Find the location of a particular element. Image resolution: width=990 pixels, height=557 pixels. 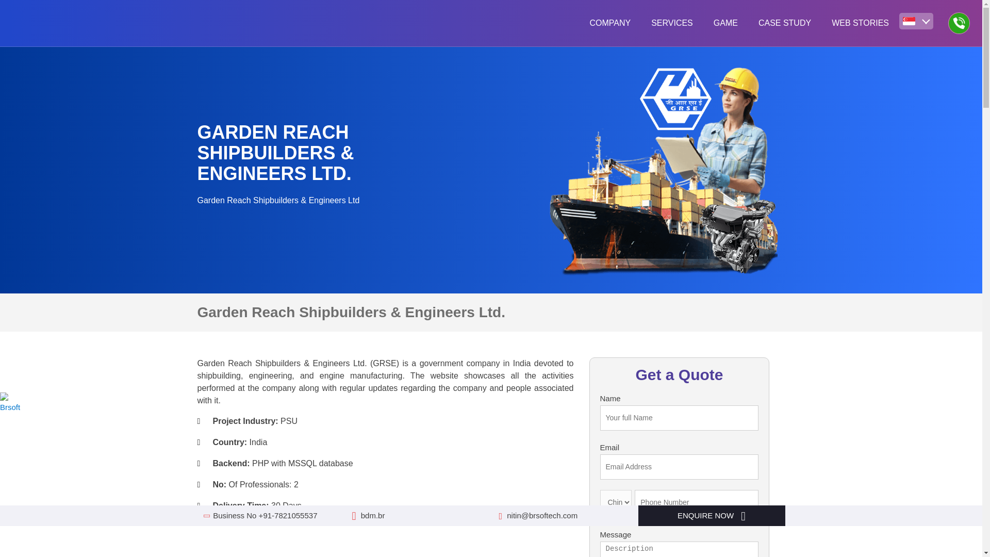

Singapore is located at coordinates (909, 21).